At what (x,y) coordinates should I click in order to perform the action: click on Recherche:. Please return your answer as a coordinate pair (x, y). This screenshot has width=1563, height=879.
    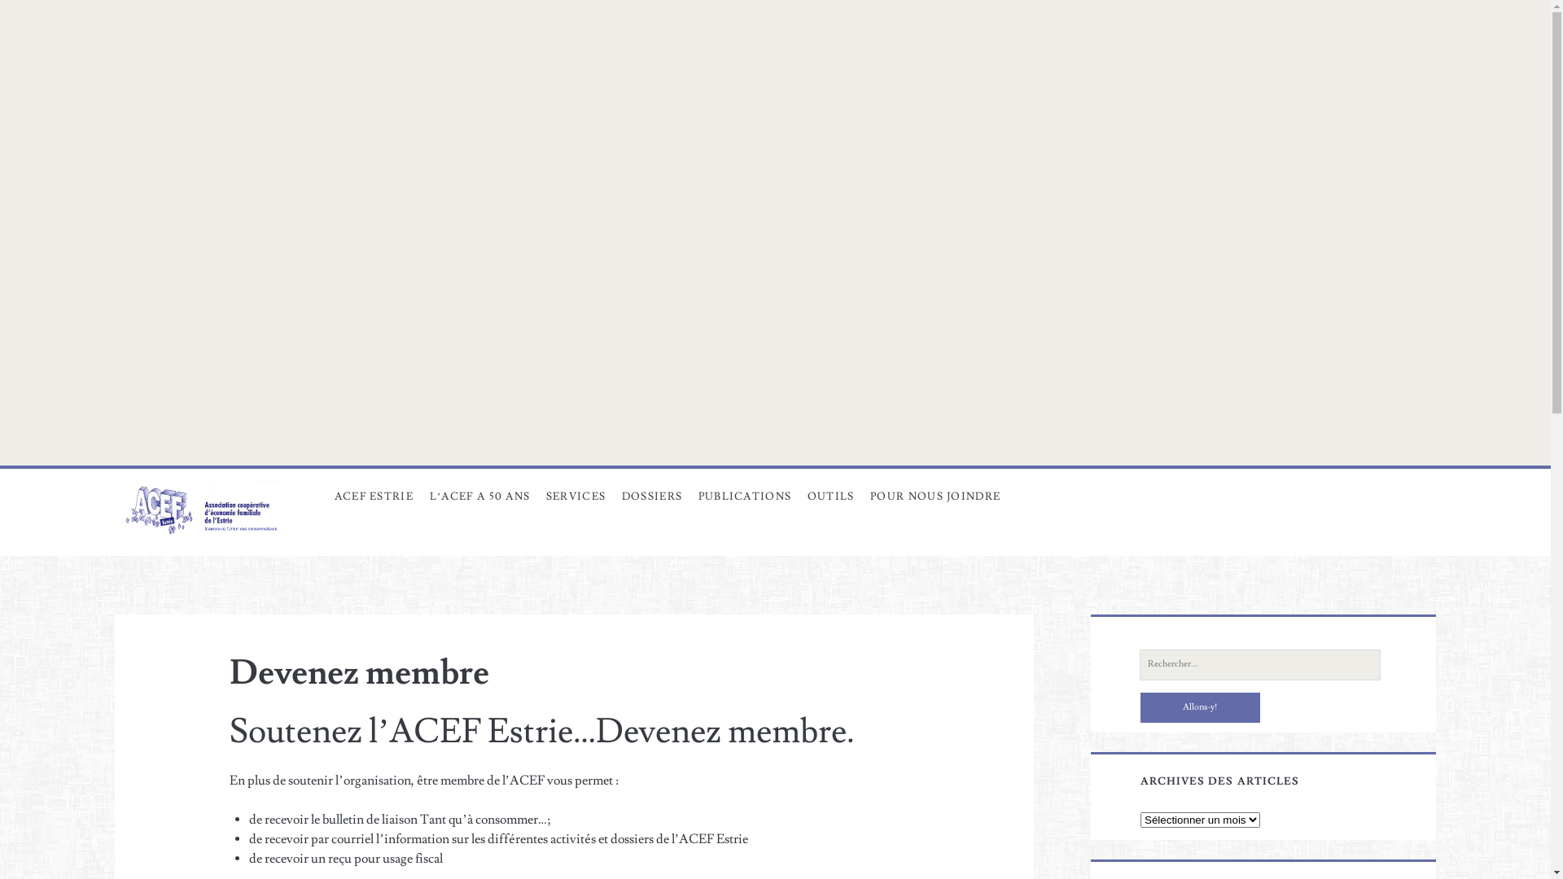
    Looking at the image, I should click on (1260, 665).